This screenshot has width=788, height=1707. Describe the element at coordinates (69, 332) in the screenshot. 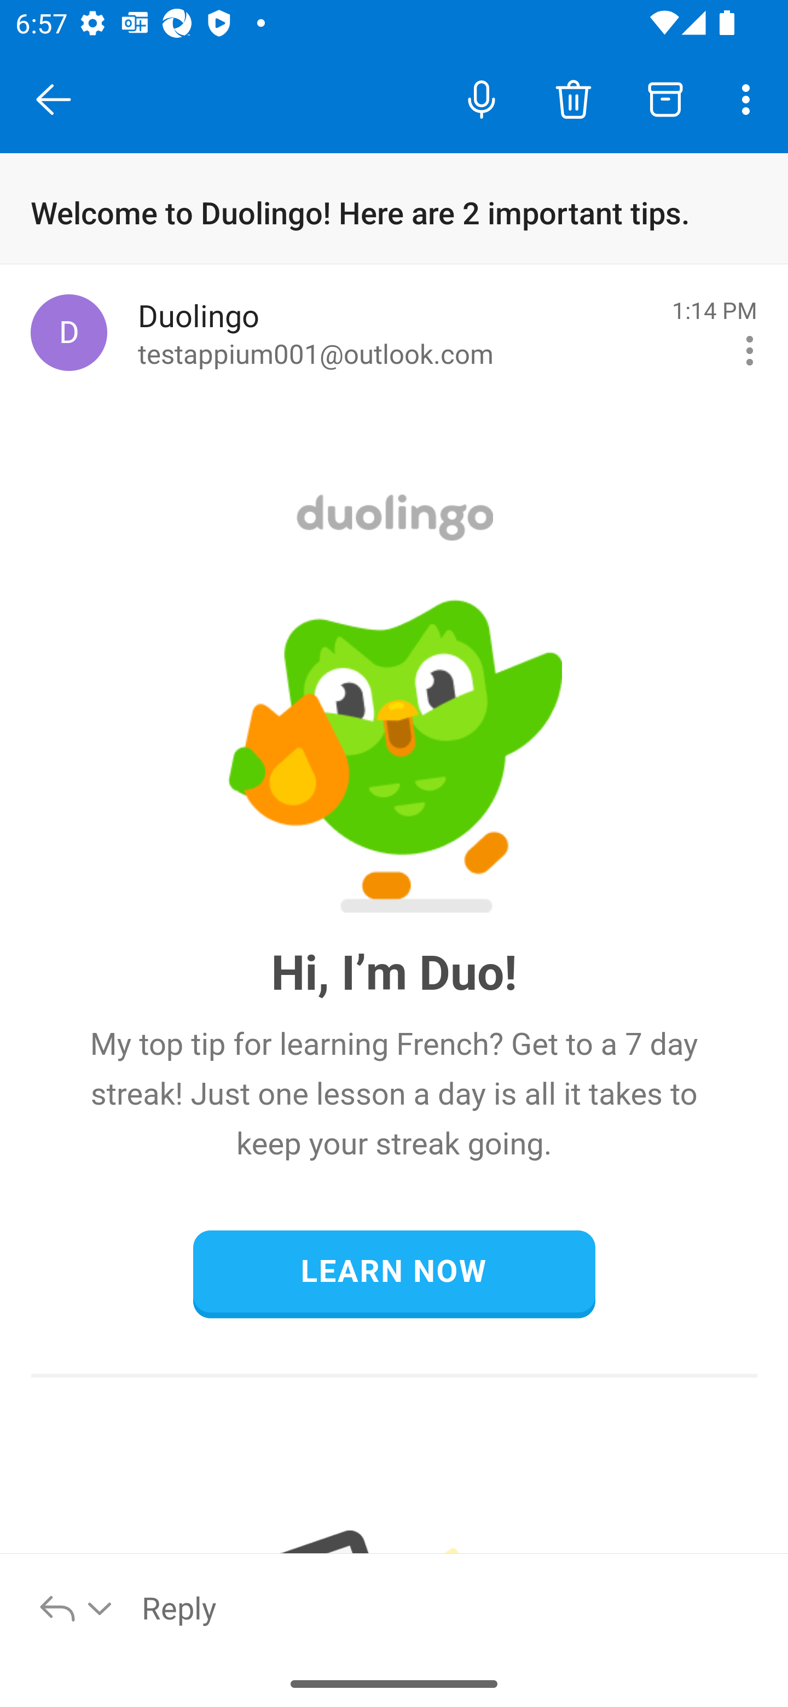

I see `Duolingo, hello@duolingo.com` at that location.